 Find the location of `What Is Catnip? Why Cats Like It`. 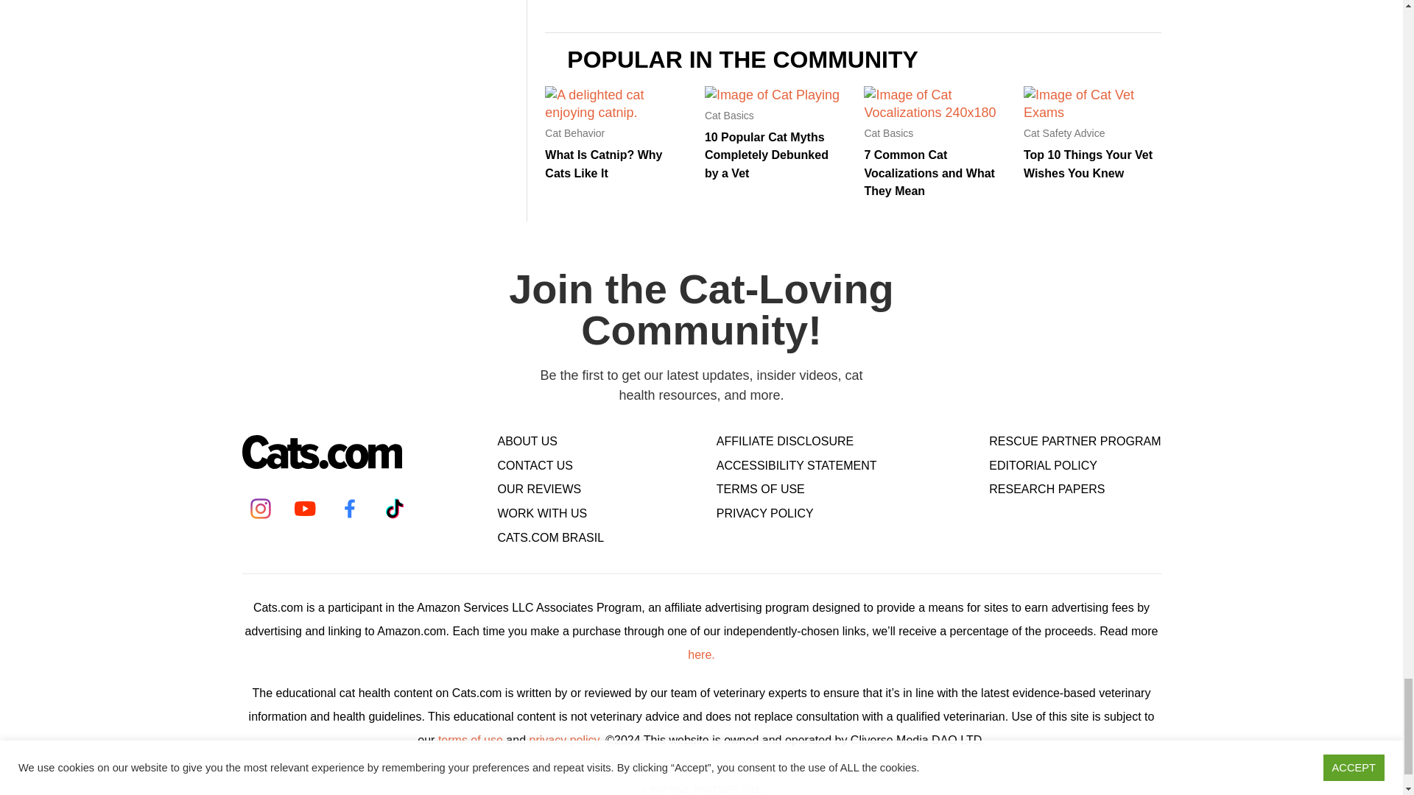

What Is Catnip? Why Cats Like It is located at coordinates (613, 112).